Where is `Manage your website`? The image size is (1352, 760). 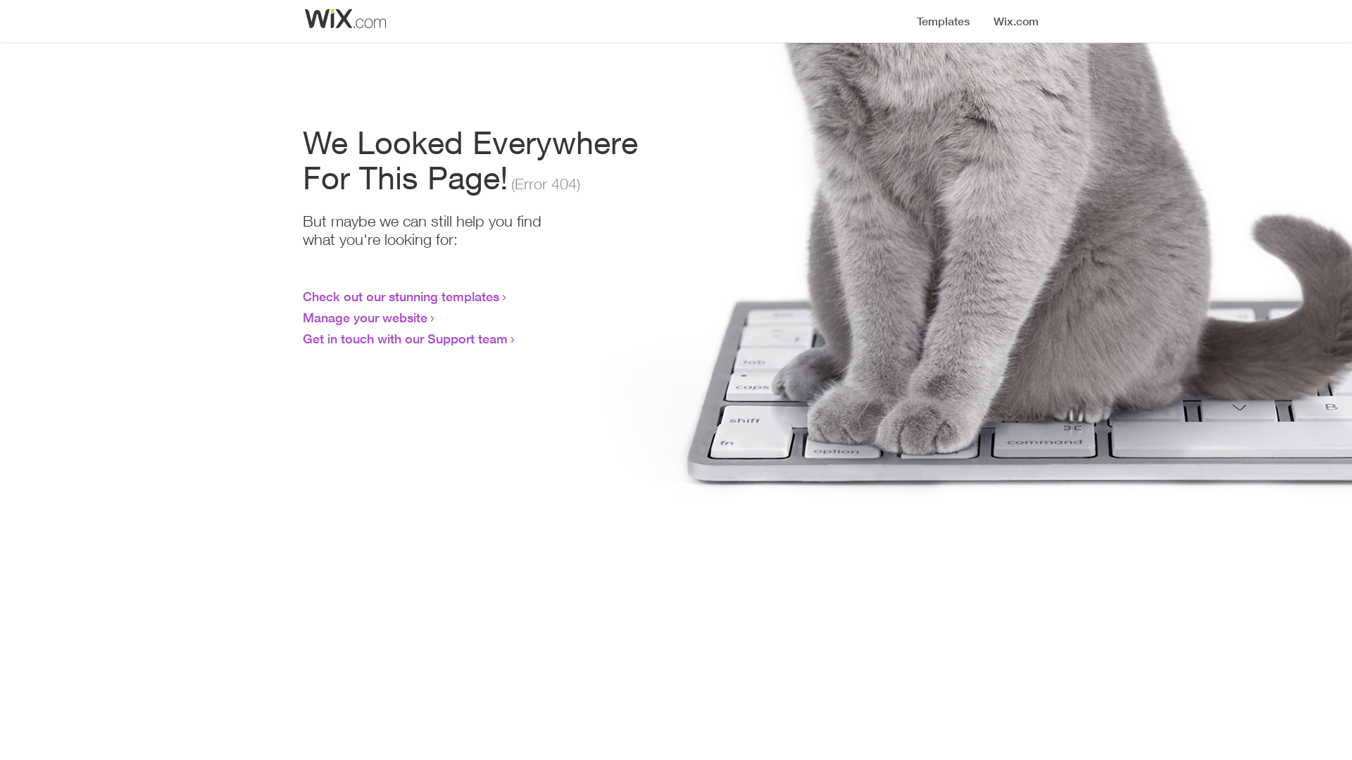 Manage your website is located at coordinates (365, 317).